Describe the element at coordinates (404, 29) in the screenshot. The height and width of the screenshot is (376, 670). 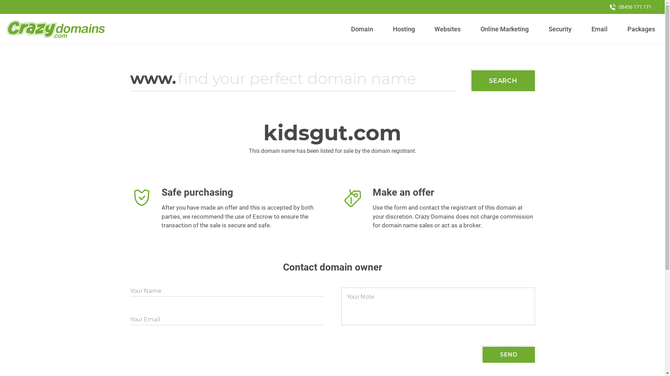
I see `Hosting` at that location.